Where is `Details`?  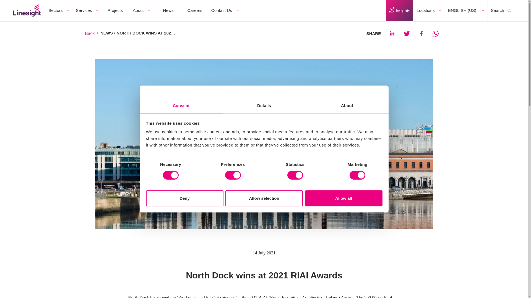 Details is located at coordinates (264, 106).